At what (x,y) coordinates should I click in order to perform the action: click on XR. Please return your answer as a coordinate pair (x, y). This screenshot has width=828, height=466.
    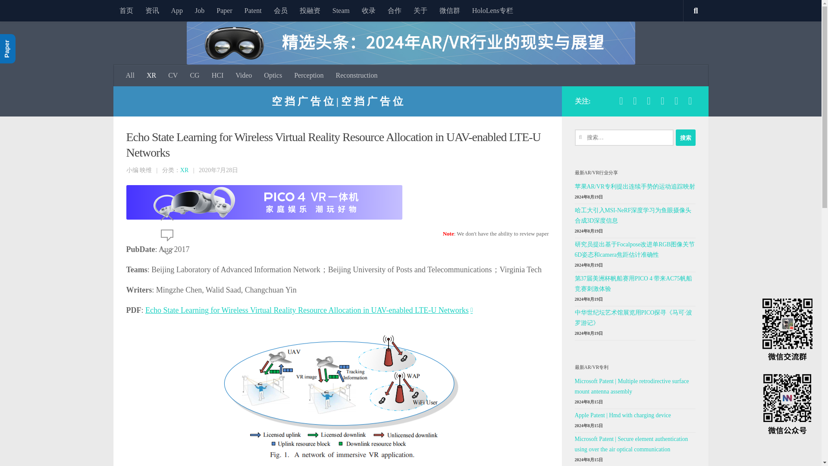
    Looking at the image, I should click on (151, 75).